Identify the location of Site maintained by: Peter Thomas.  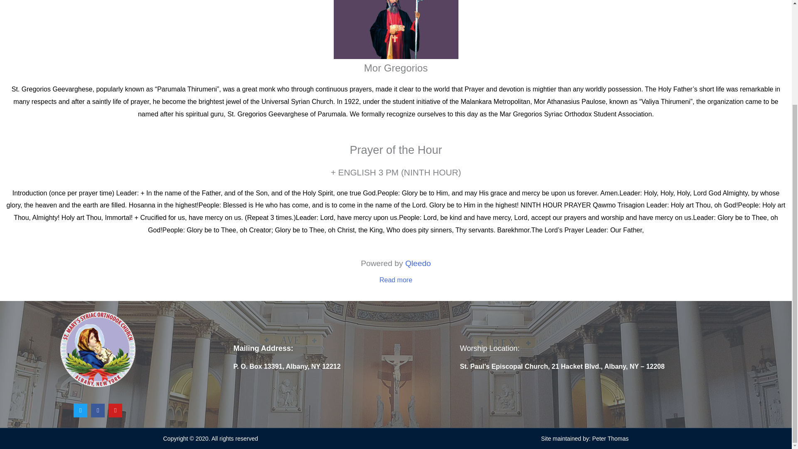
(584, 438).